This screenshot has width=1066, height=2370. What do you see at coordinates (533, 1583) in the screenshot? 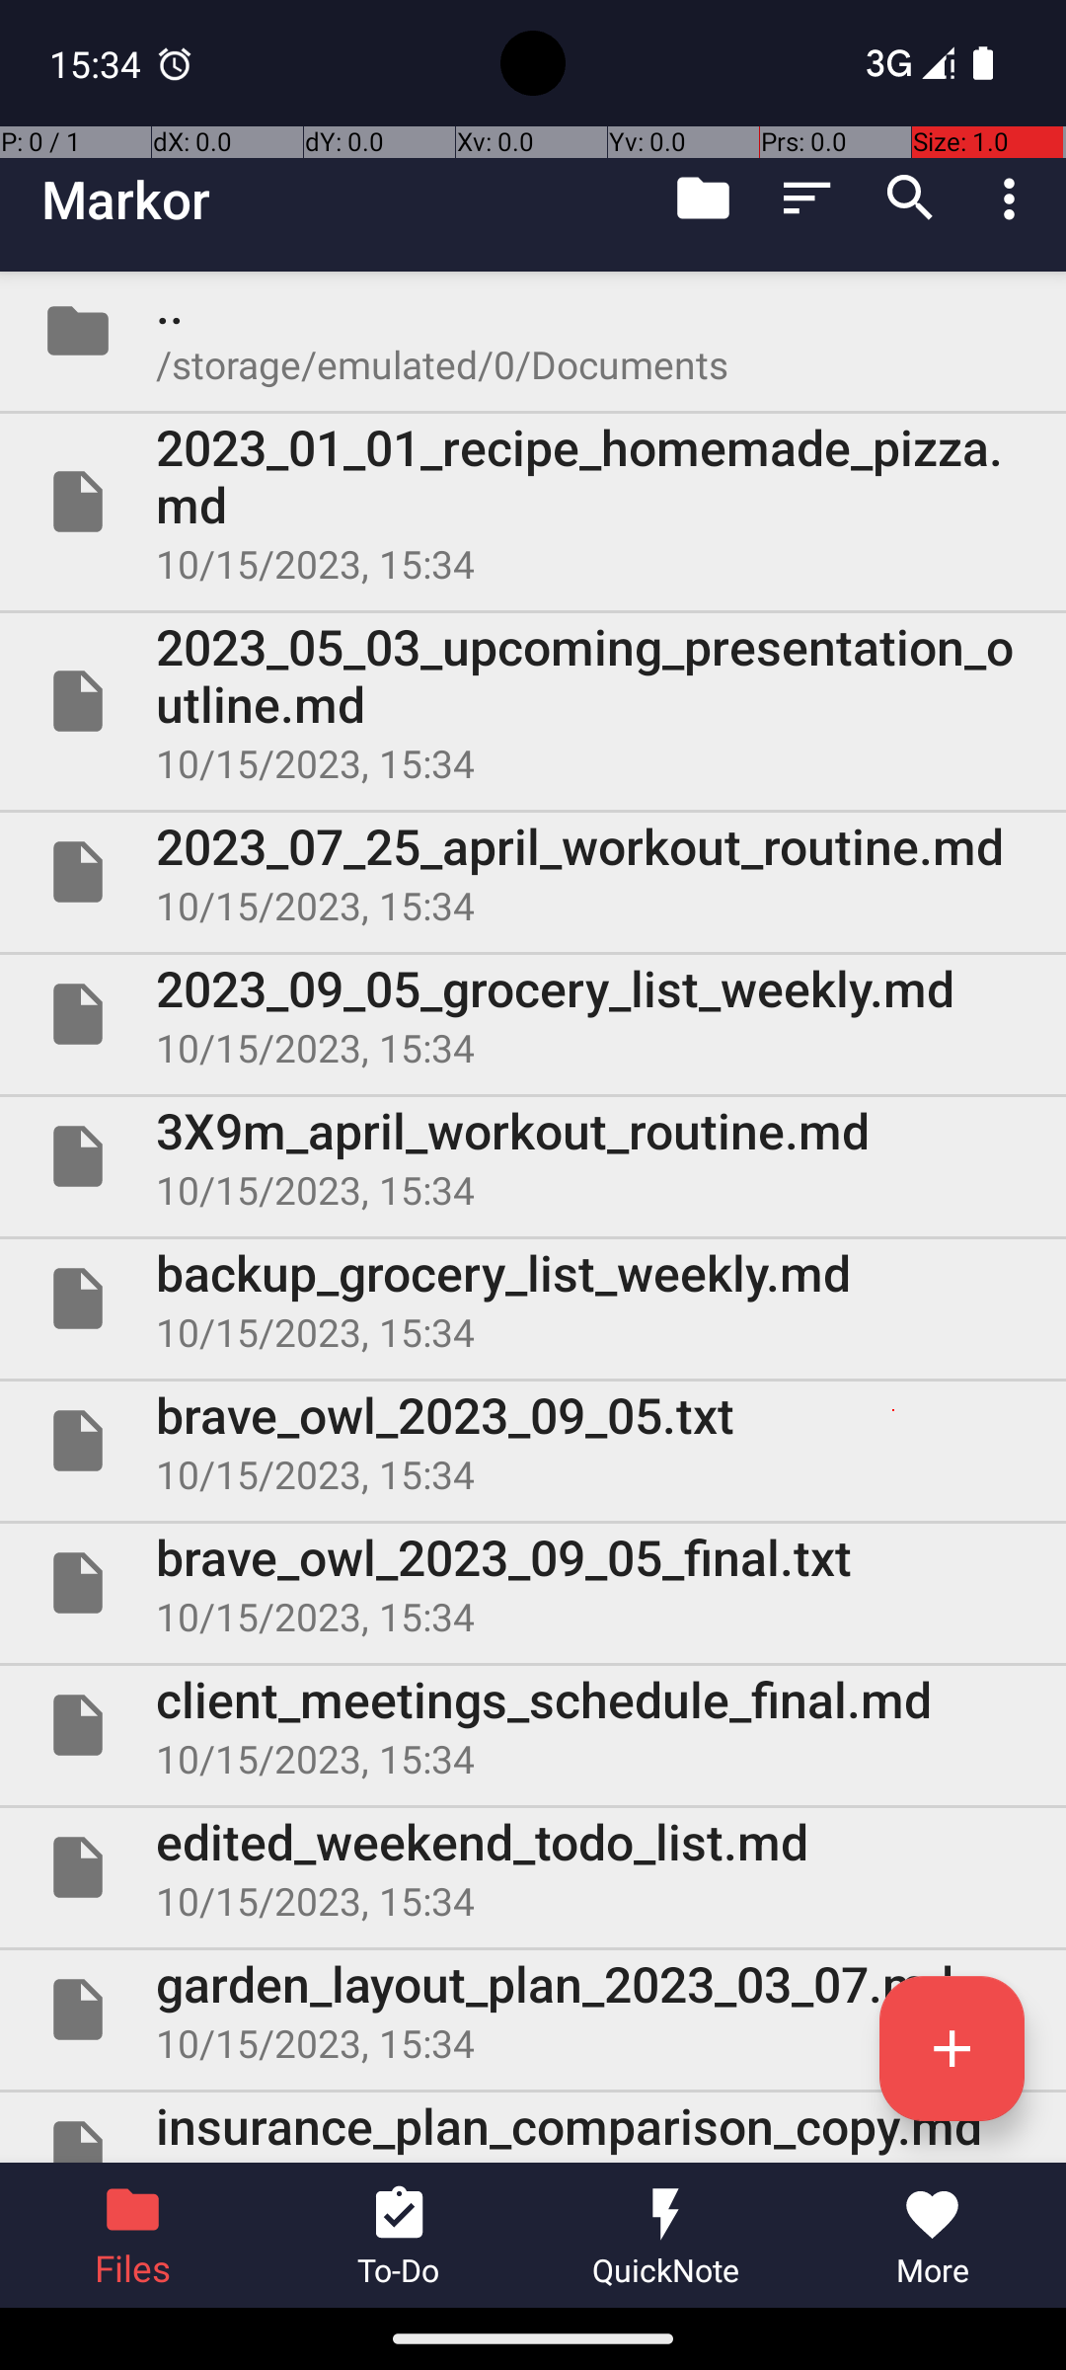
I see `File brave_owl_2023_09_05_final.txt 10/15/2023, 15:34` at bounding box center [533, 1583].